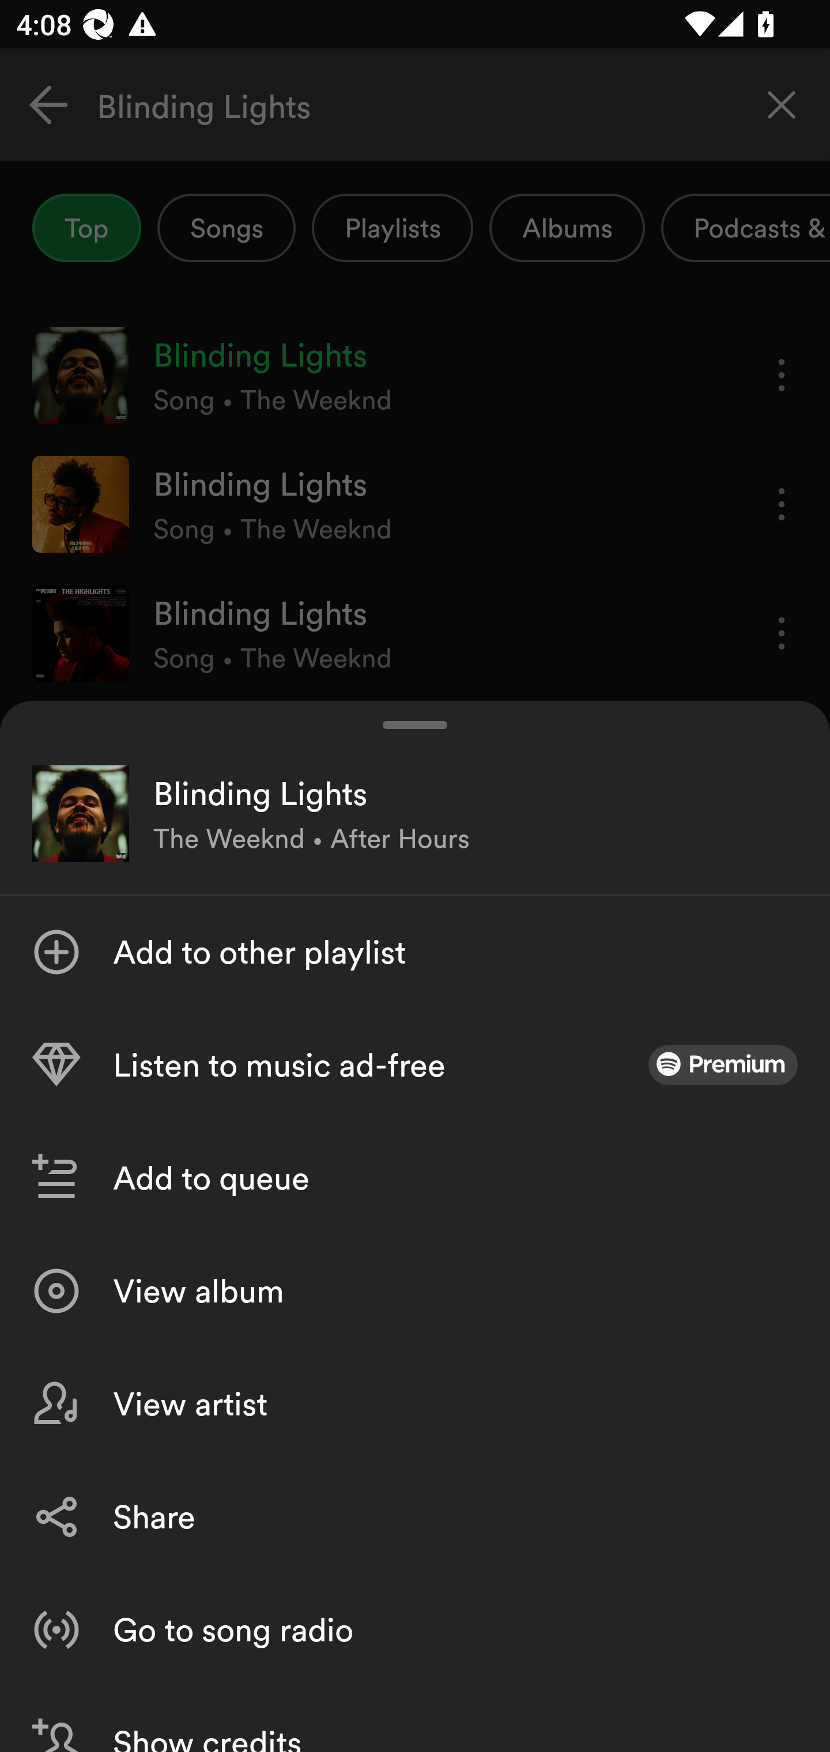 The height and width of the screenshot is (1752, 830). Describe the element at coordinates (415, 1065) in the screenshot. I see `Listen to music ad-free` at that location.